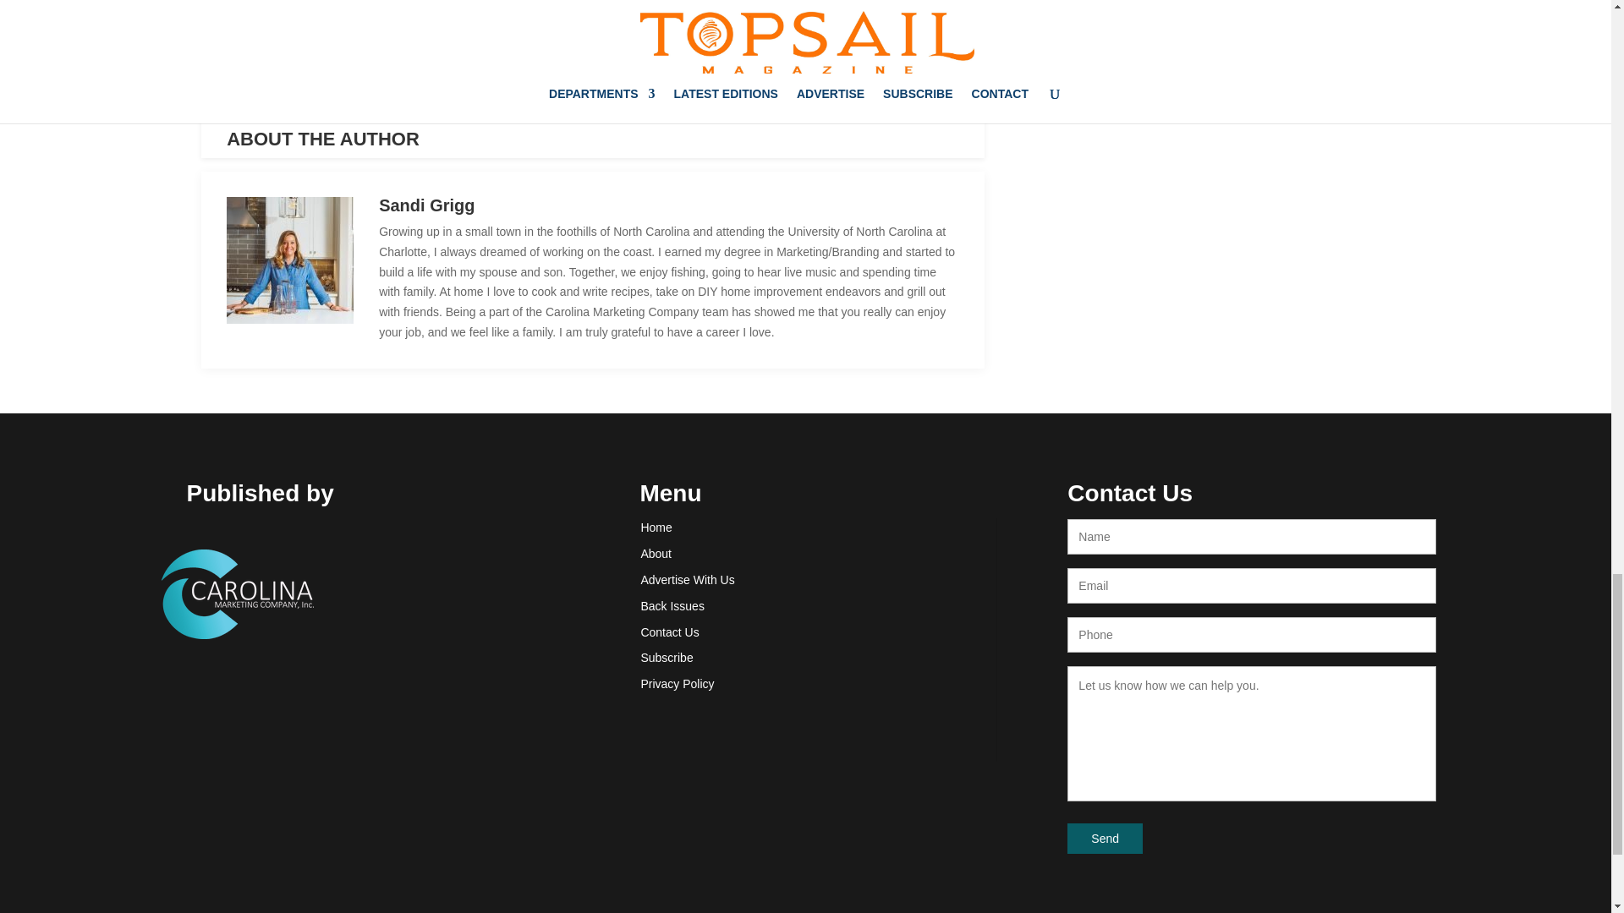  I want to click on Send, so click(1105, 839).